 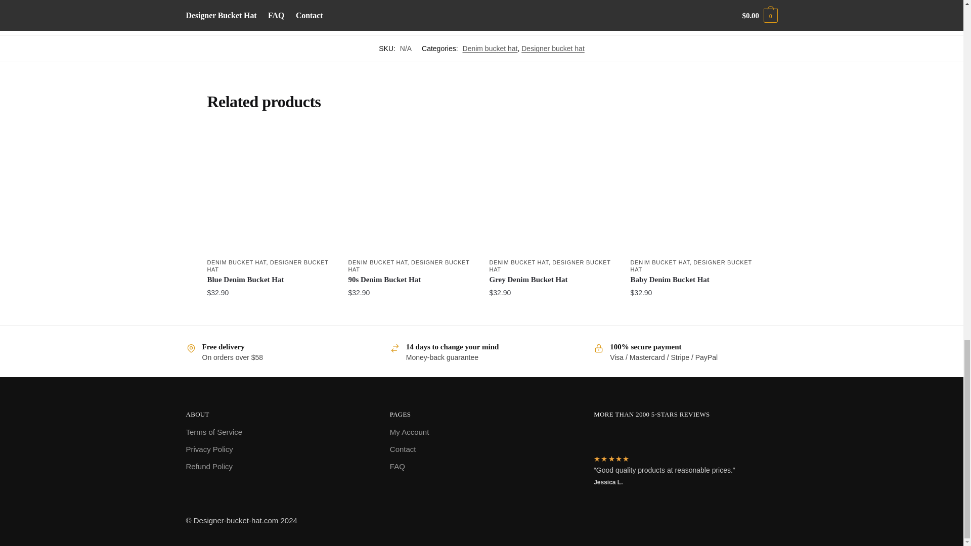 What do you see at coordinates (408, 266) in the screenshot?
I see `DESIGNER BUCKET HAT` at bounding box center [408, 266].